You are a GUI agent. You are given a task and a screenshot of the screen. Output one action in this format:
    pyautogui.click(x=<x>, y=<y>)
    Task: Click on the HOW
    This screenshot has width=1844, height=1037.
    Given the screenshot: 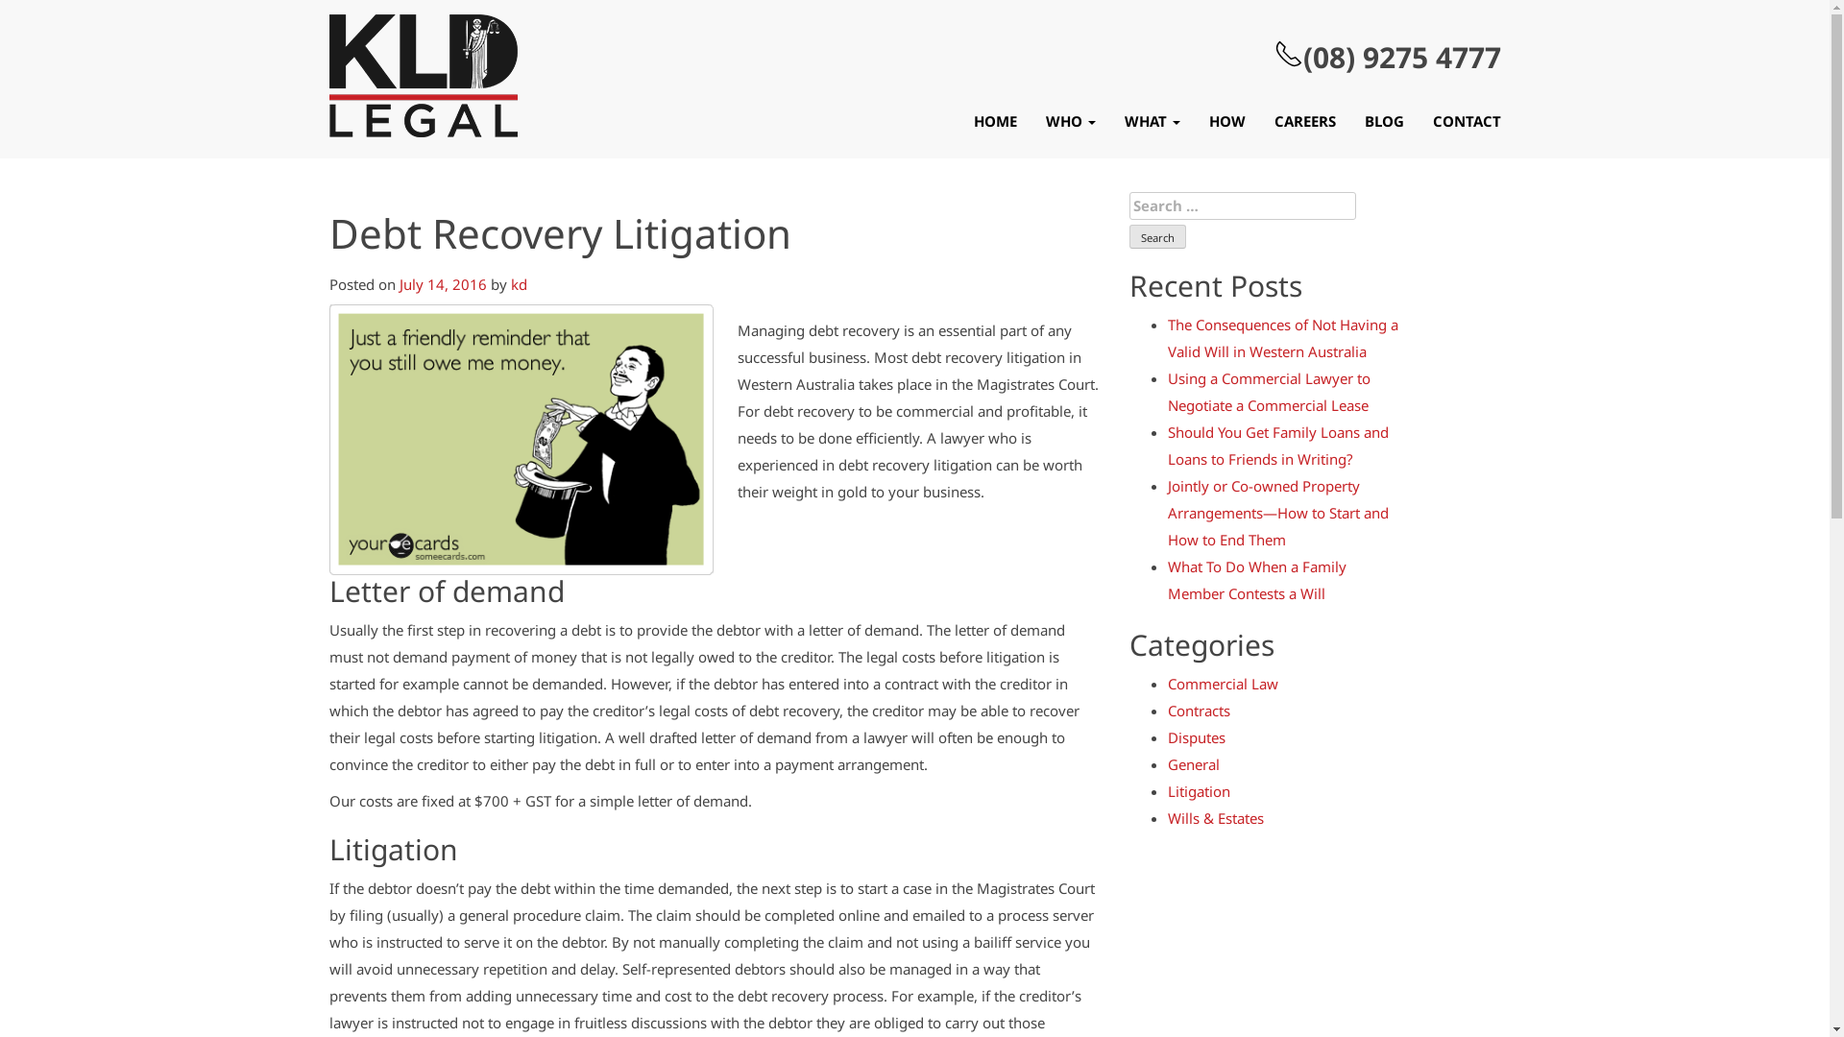 What is the action you would take?
    pyautogui.click(x=1227, y=121)
    